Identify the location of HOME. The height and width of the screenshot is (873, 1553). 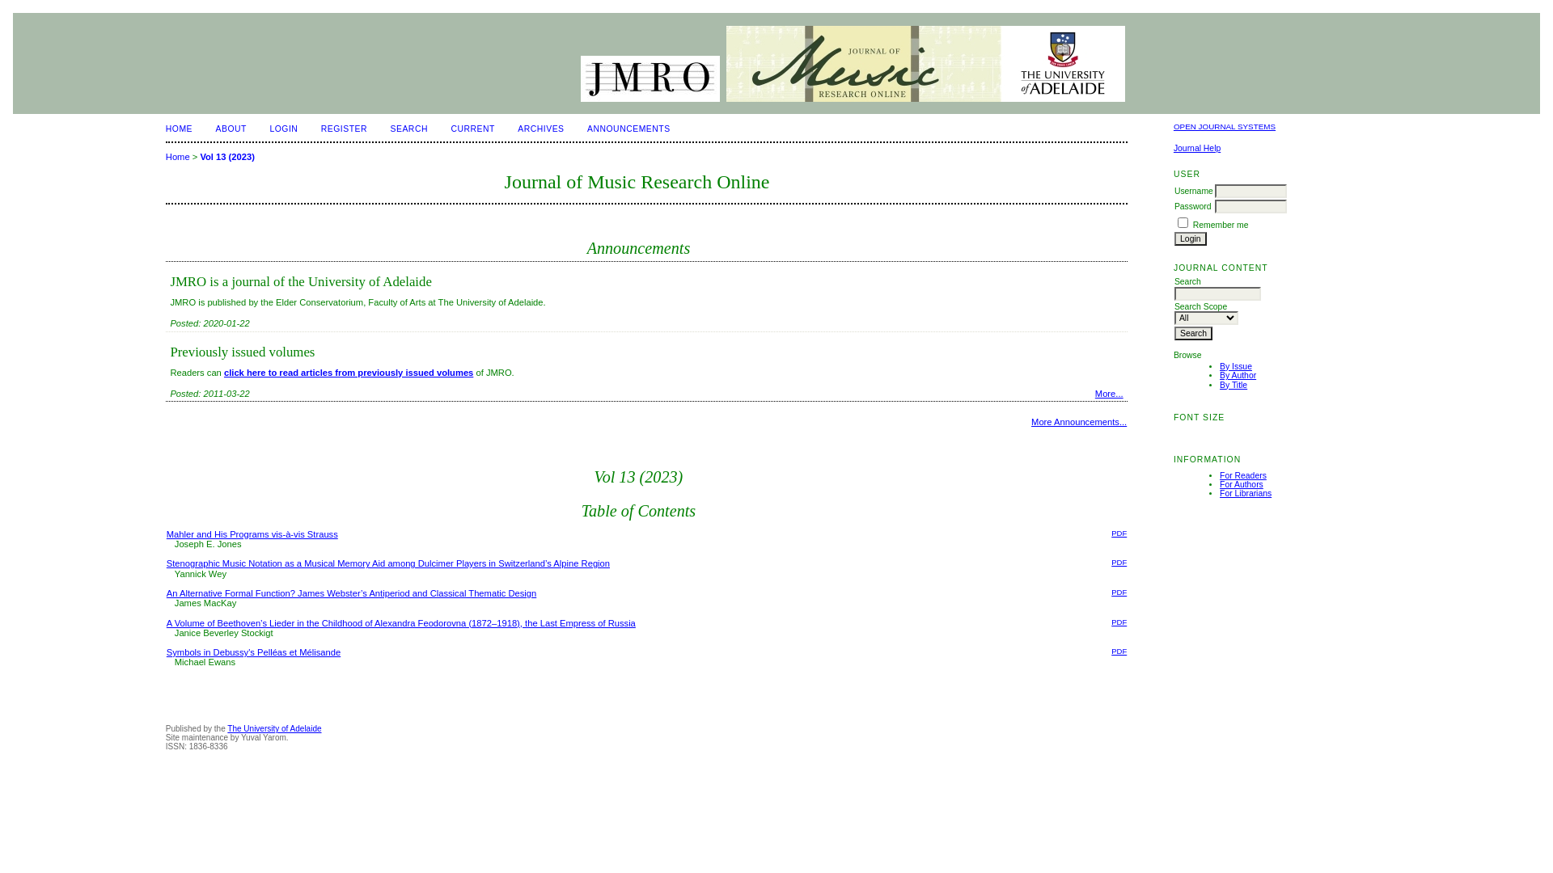
(180, 129).